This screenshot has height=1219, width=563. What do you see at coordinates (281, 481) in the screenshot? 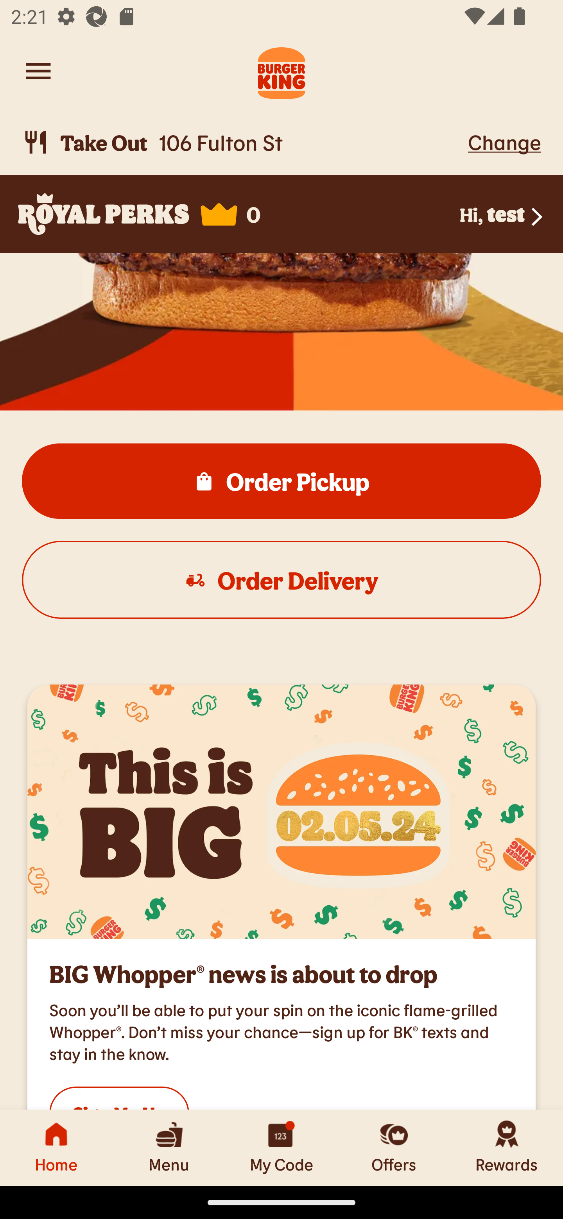
I see `, Order Pickup  Order Pickup` at bounding box center [281, 481].